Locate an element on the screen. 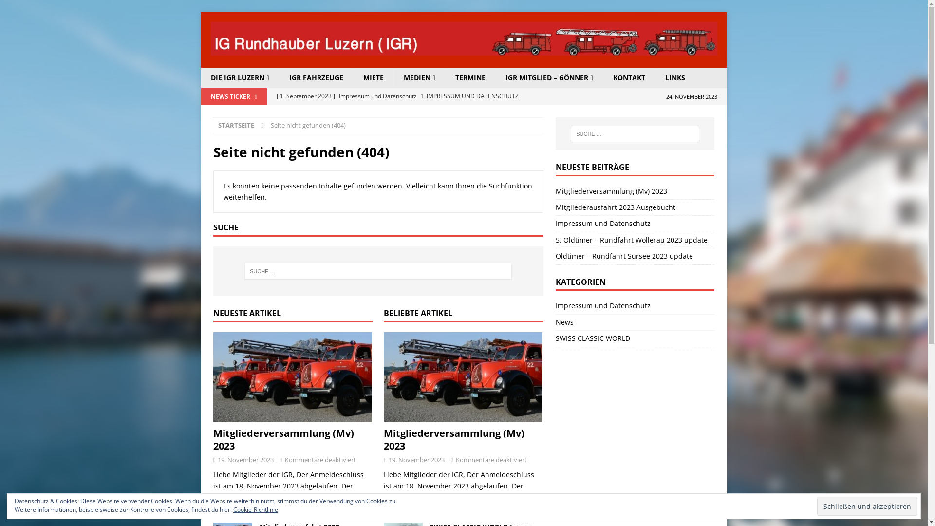 This screenshot has width=935, height=526. LINKS is located at coordinates (675, 78).